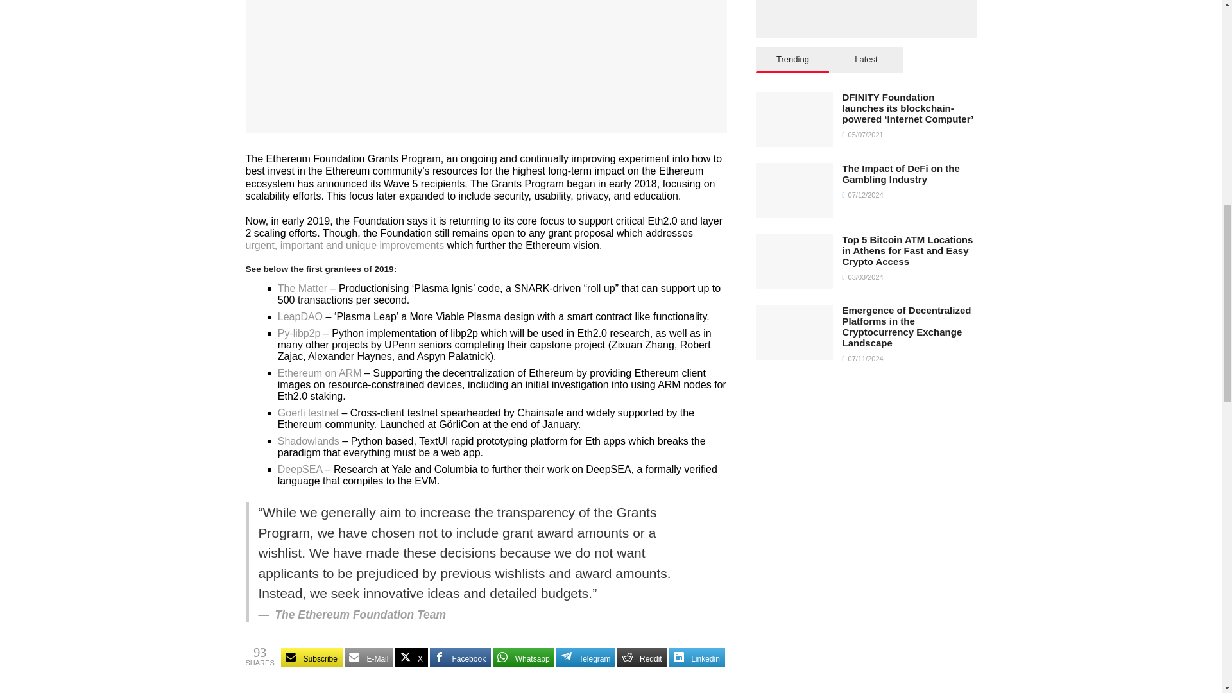 The width and height of the screenshot is (1232, 693). I want to click on Py-libp2p, so click(299, 333).